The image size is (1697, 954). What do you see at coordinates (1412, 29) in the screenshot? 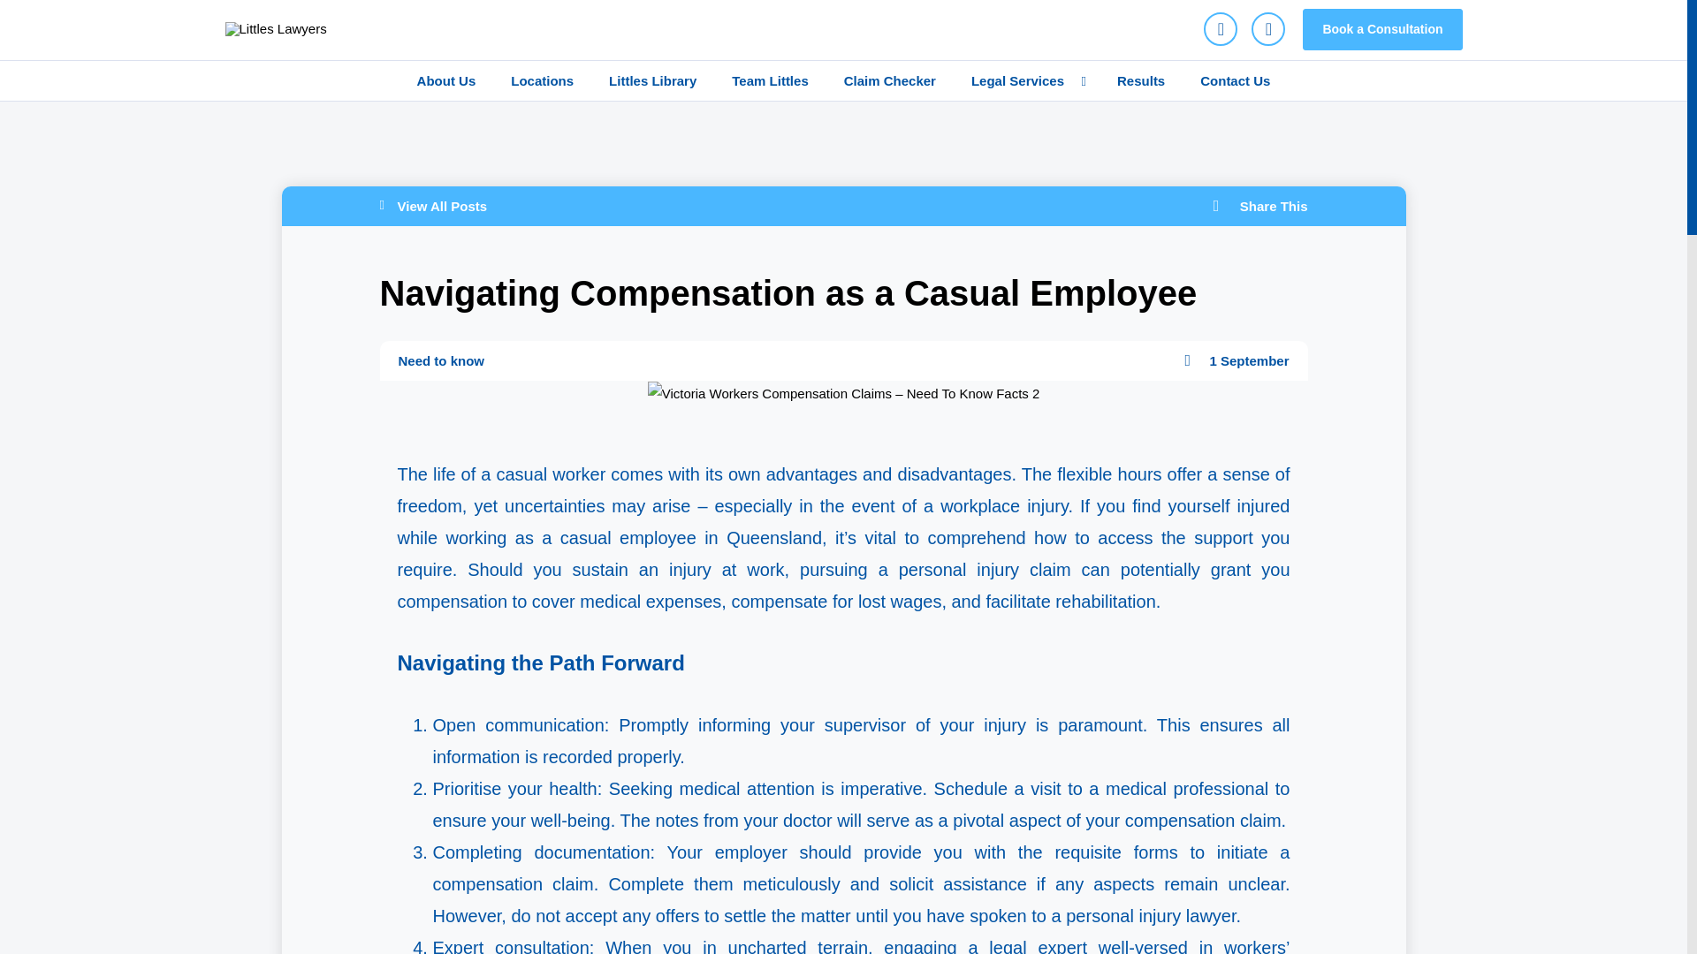
I see `Book a Consultation` at bounding box center [1412, 29].